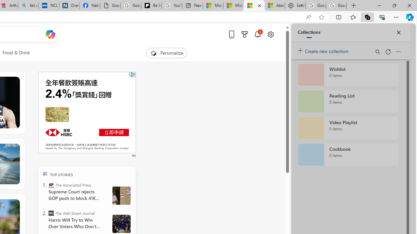 The height and width of the screenshot is (234, 417). Describe the element at coordinates (132, 74) in the screenshot. I see `Class: qc-adchoices-link top-right ` at that location.